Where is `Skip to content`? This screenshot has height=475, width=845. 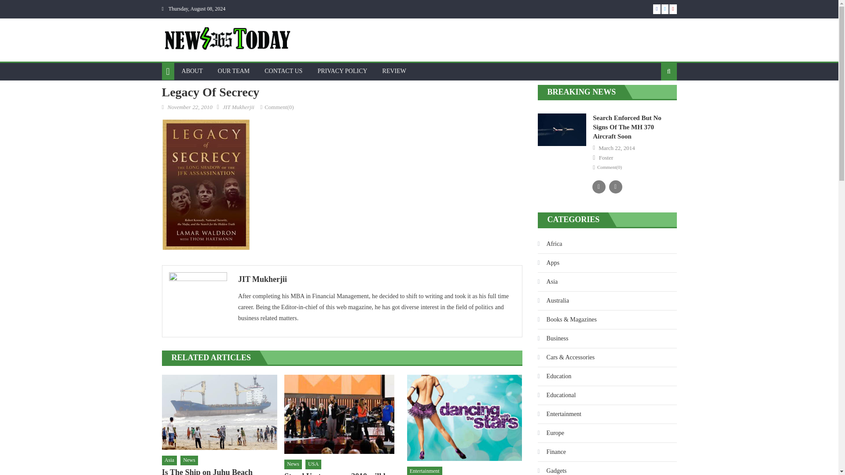
Skip to content is located at coordinates (18, 5).